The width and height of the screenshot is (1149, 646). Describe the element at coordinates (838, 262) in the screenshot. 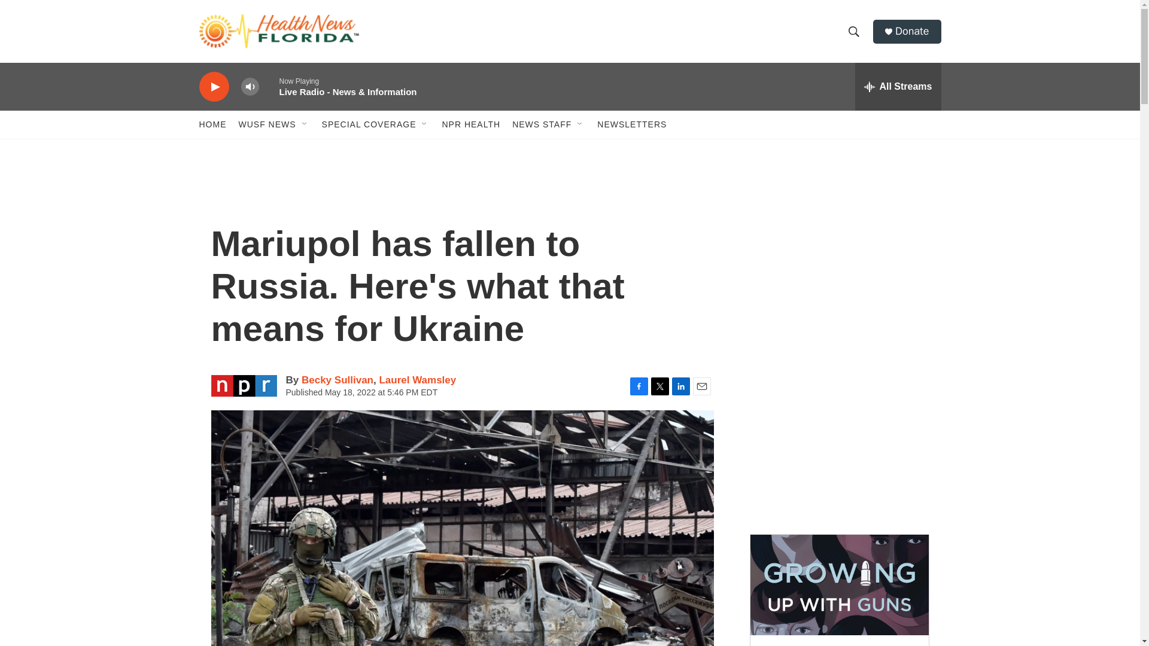

I see `3rd party ad content` at that location.